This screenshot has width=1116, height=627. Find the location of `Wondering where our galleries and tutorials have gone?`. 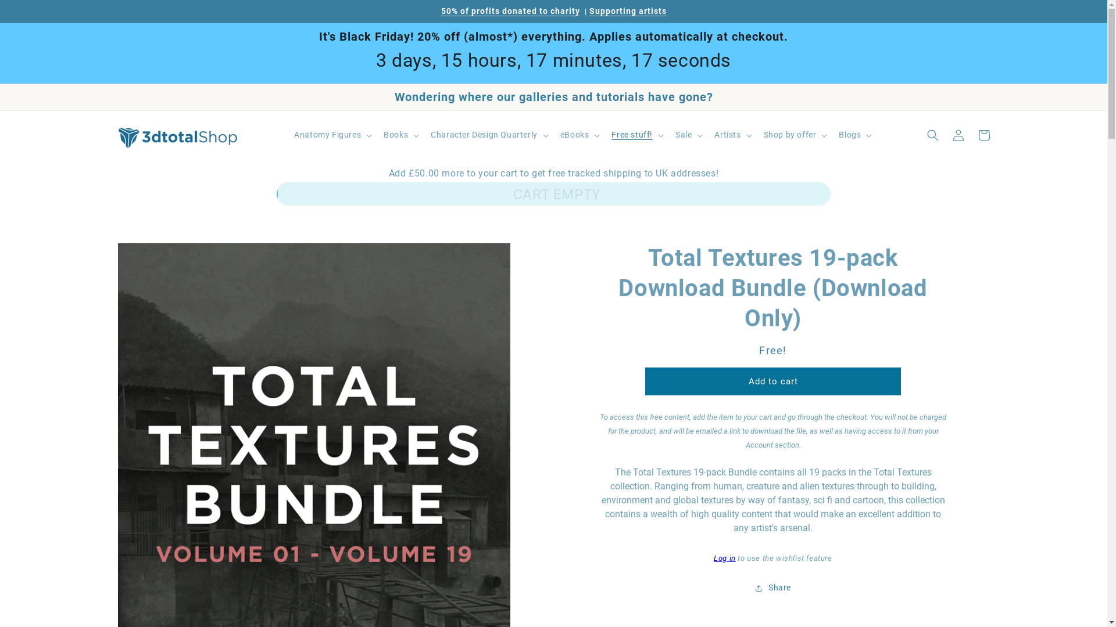

Wondering where our galleries and tutorials have gone? is located at coordinates (553, 97).